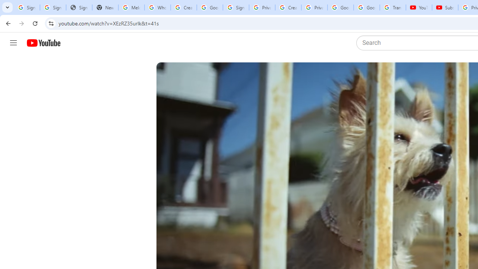 Image resolution: width=478 pixels, height=269 pixels. What do you see at coordinates (367, 7) in the screenshot?
I see `Google Account` at bounding box center [367, 7].